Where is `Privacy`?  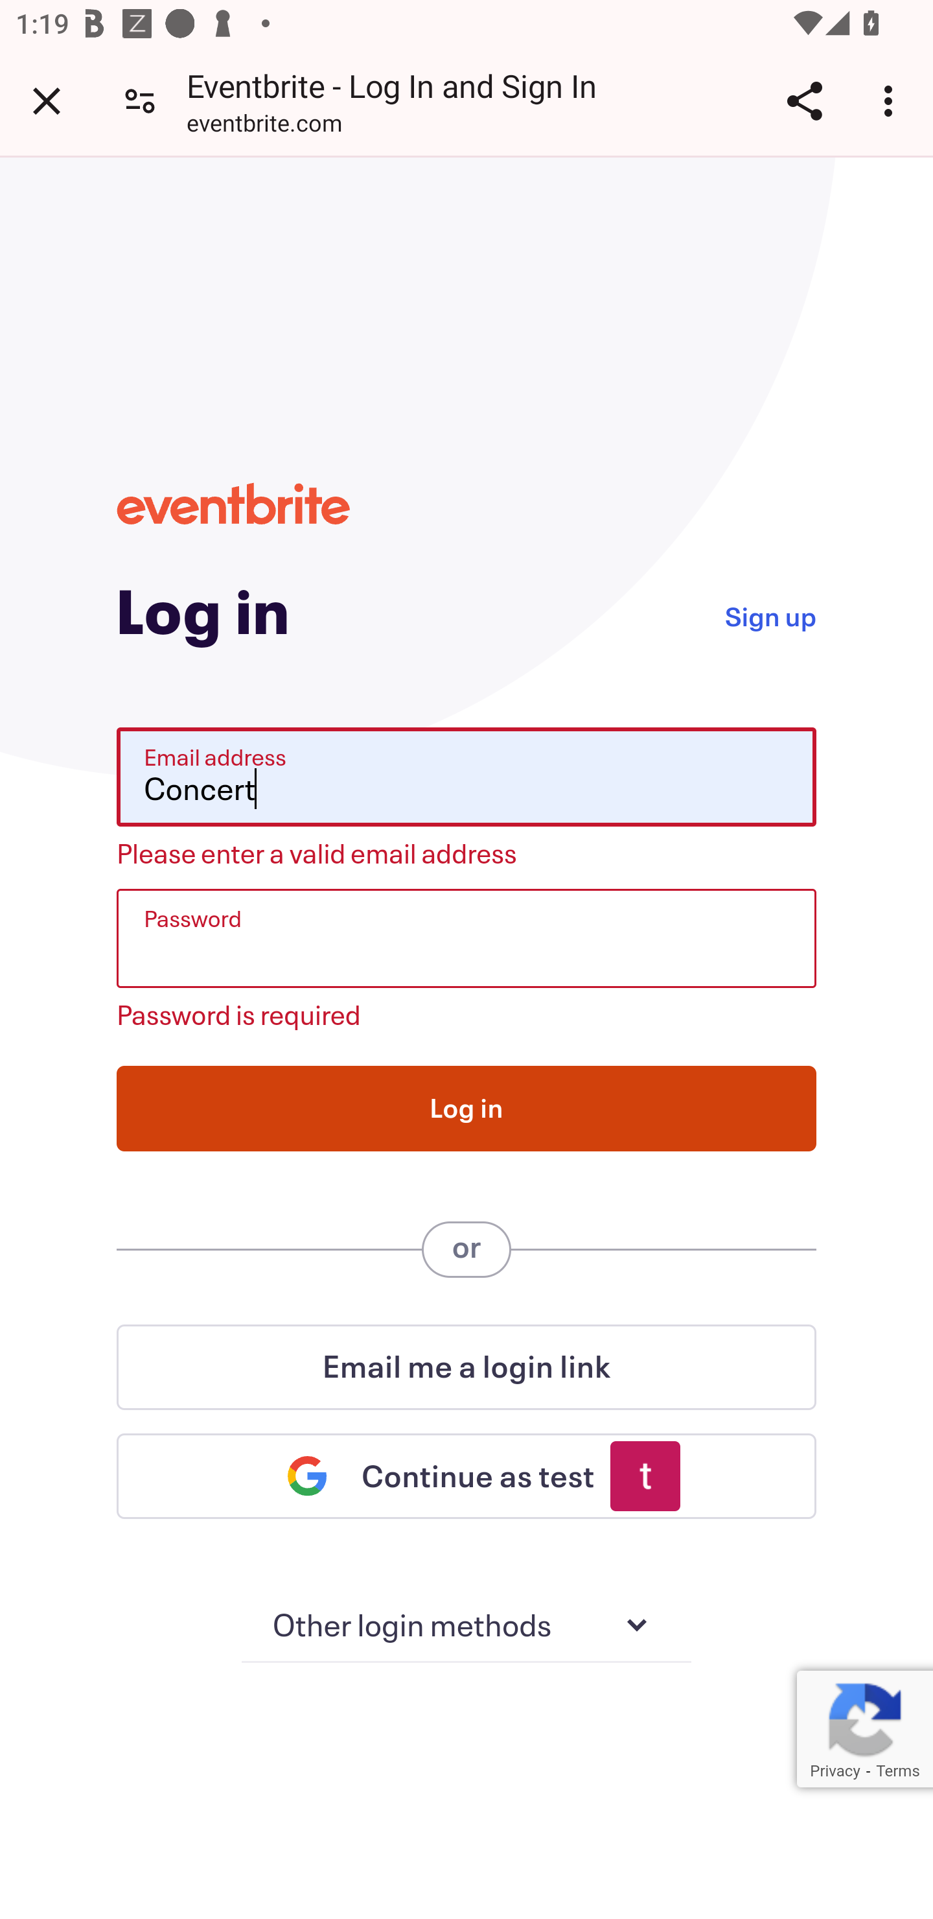
Privacy is located at coordinates (835, 1771).